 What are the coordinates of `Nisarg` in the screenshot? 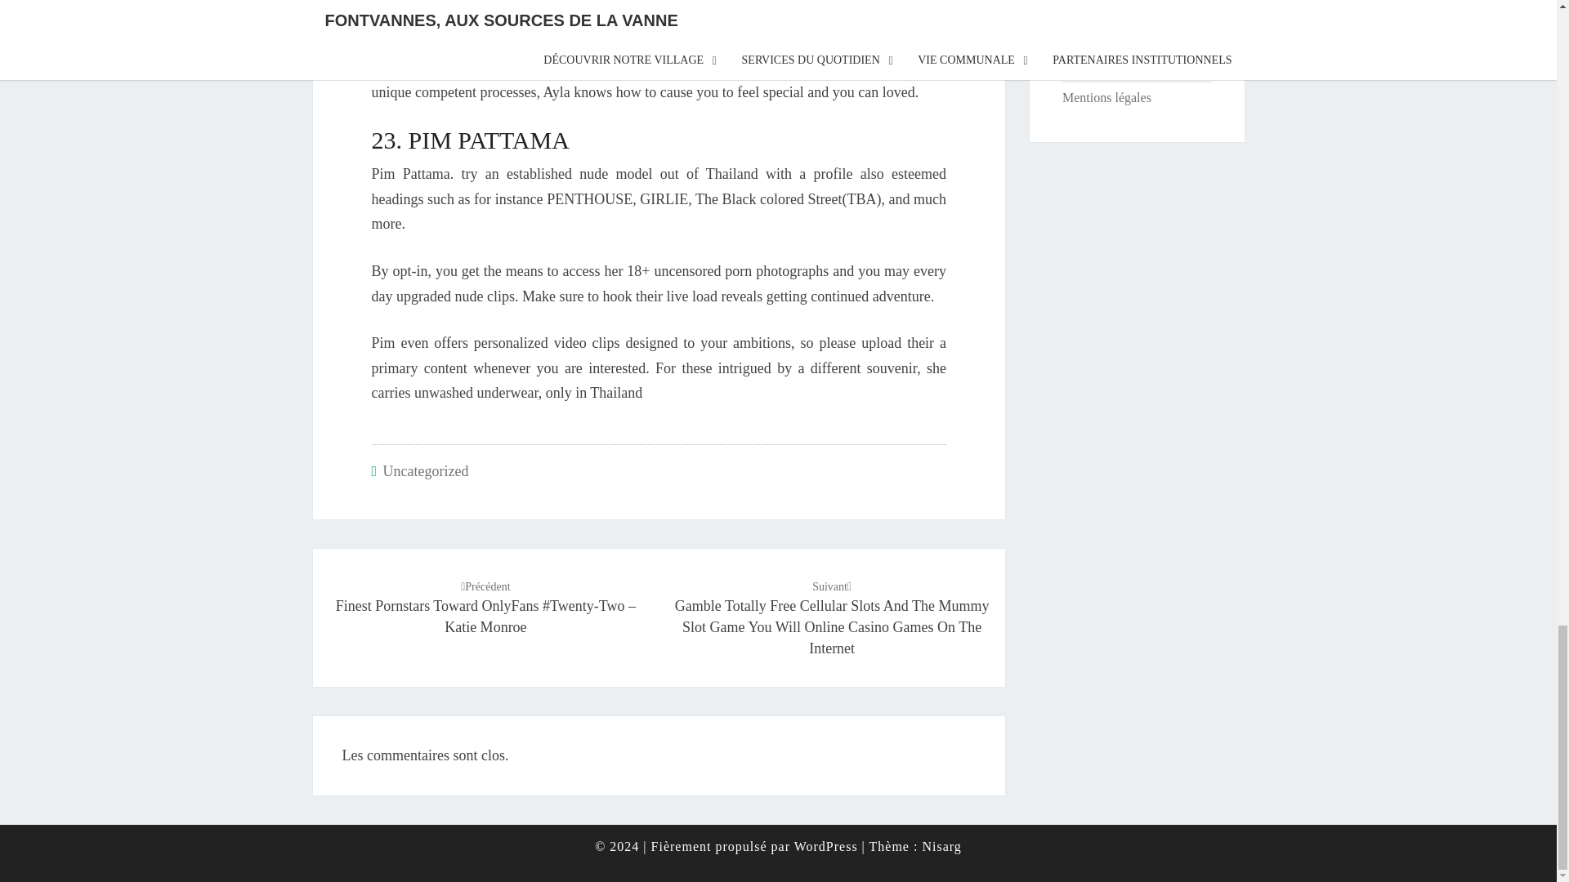 It's located at (941, 846).